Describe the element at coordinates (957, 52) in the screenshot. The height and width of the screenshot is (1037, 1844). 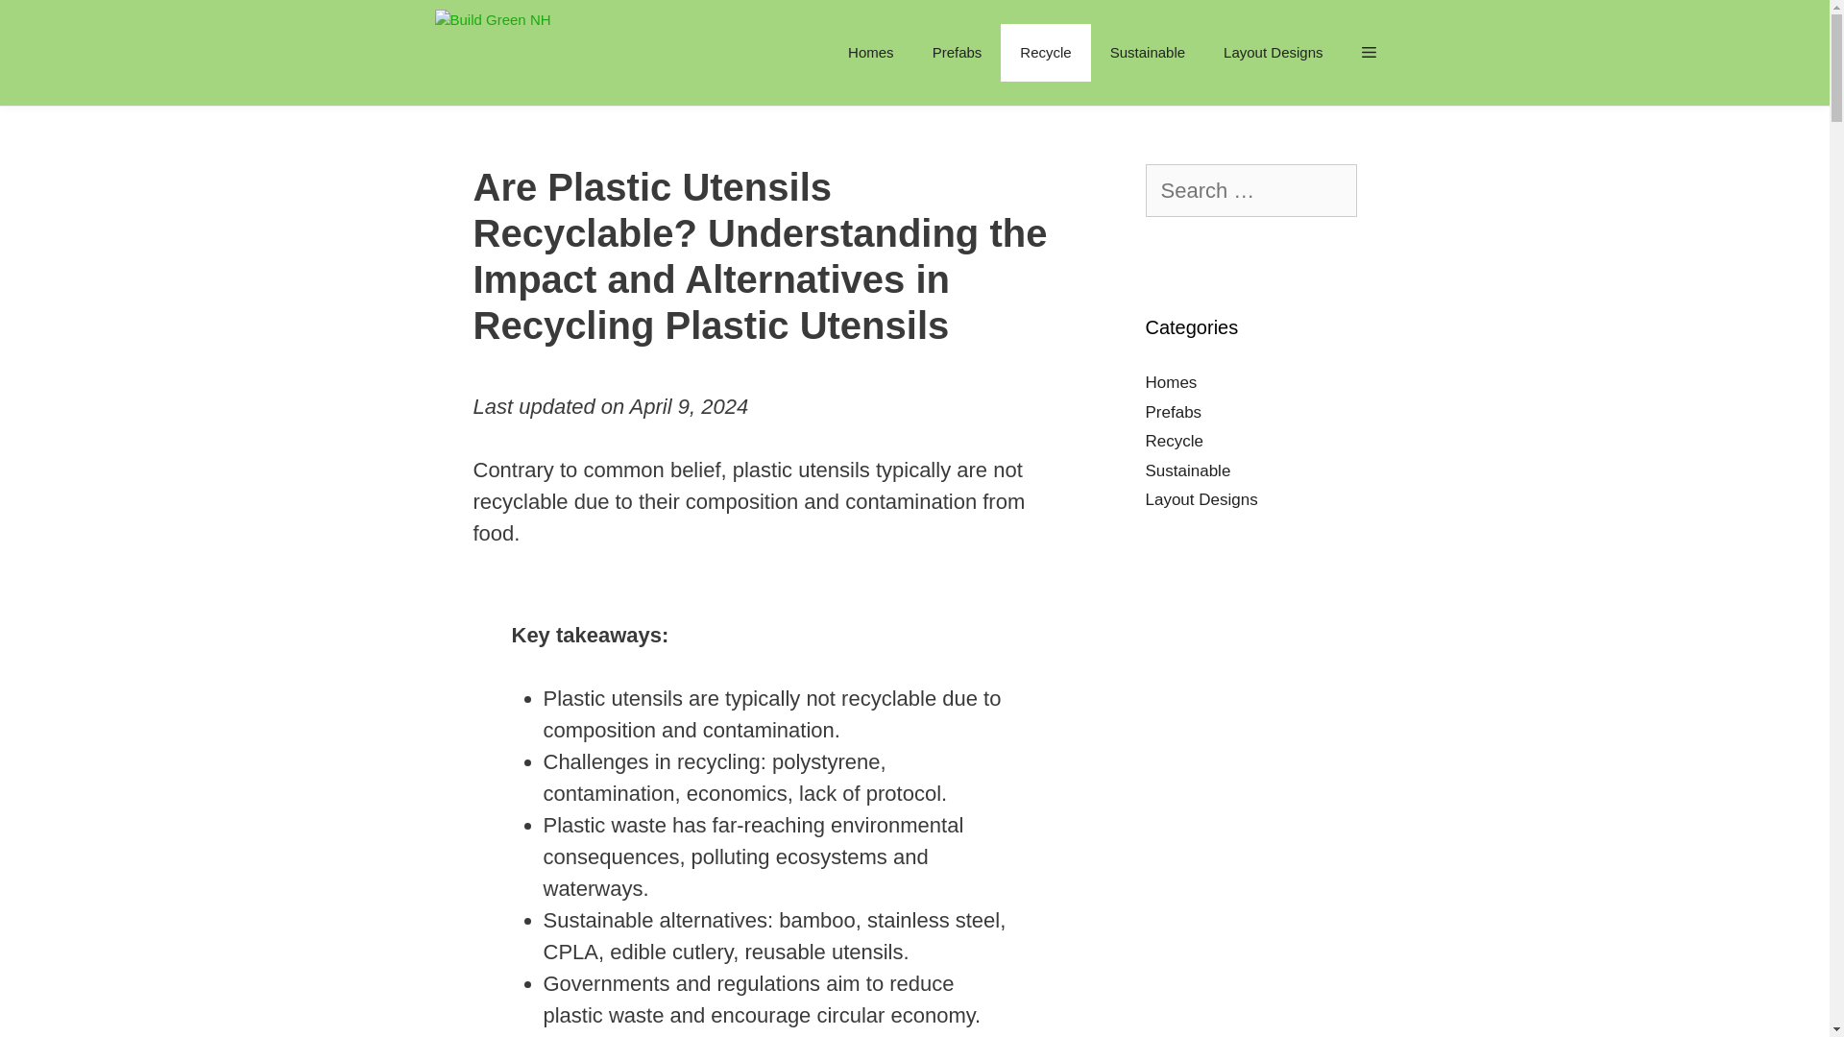
I see `Prefabs` at that location.